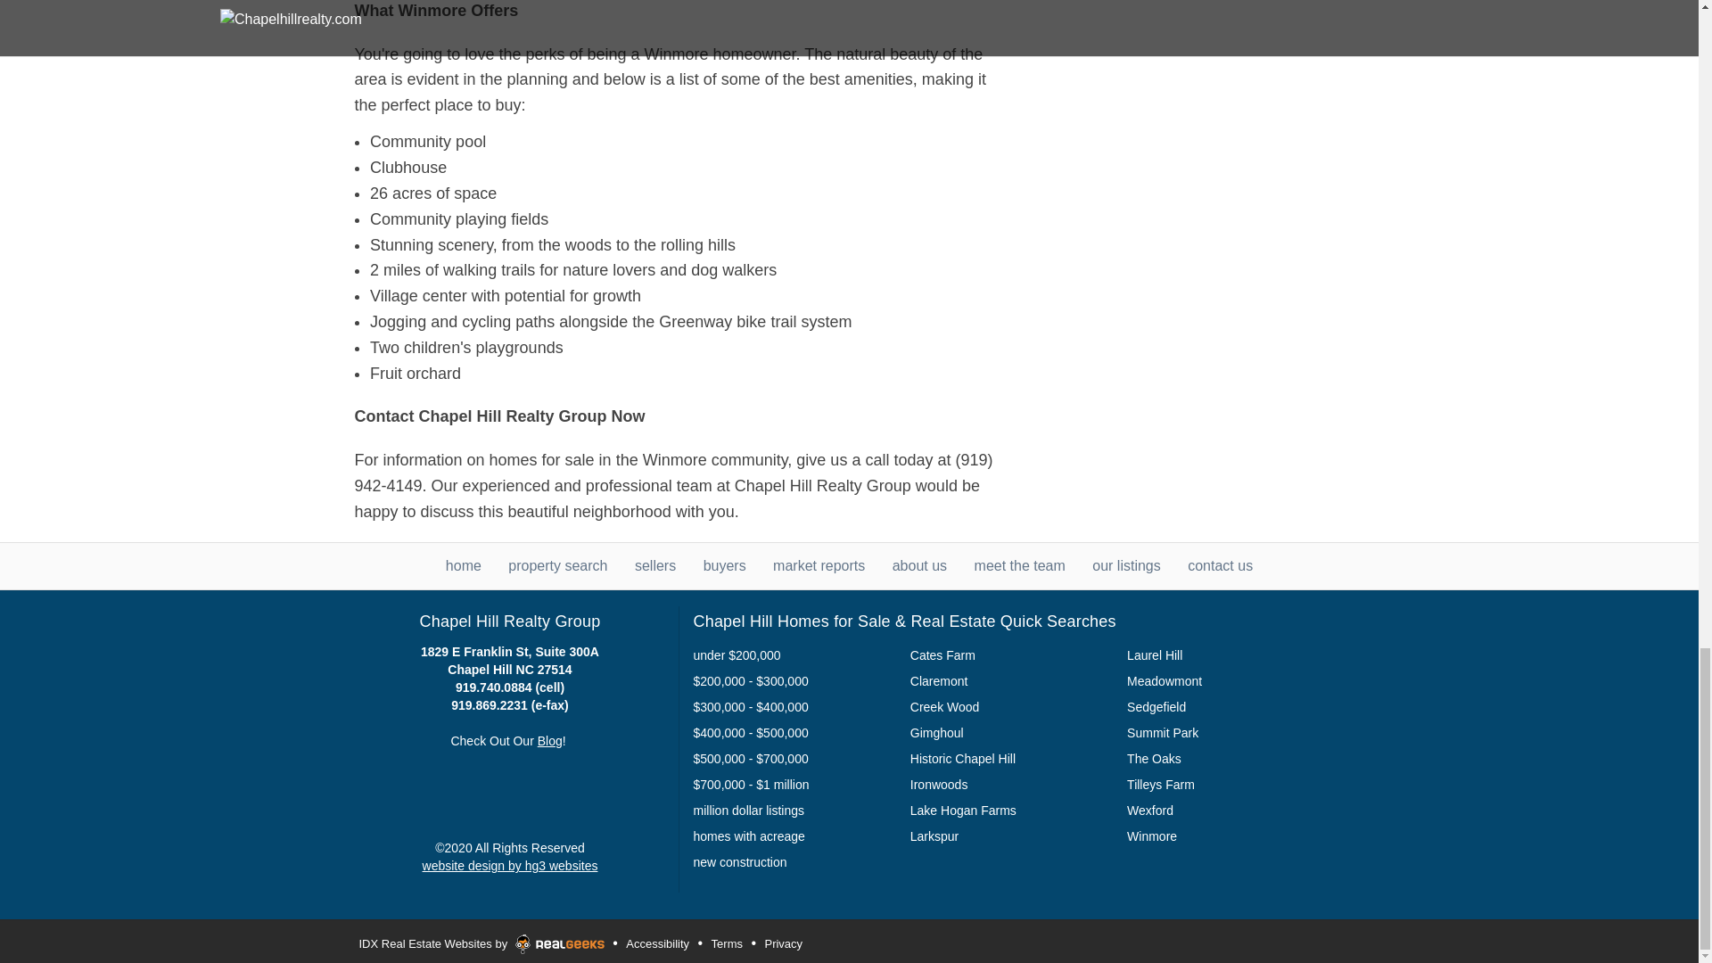 The height and width of the screenshot is (963, 1712). What do you see at coordinates (655, 565) in the screenshot?
I see `sellers` at bounding box center [655, 565].